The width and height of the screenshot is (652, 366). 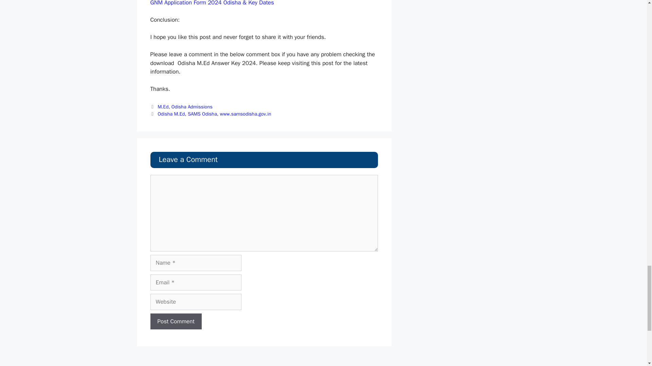 I want to click on Post Comment, so click(x=176, y=321).